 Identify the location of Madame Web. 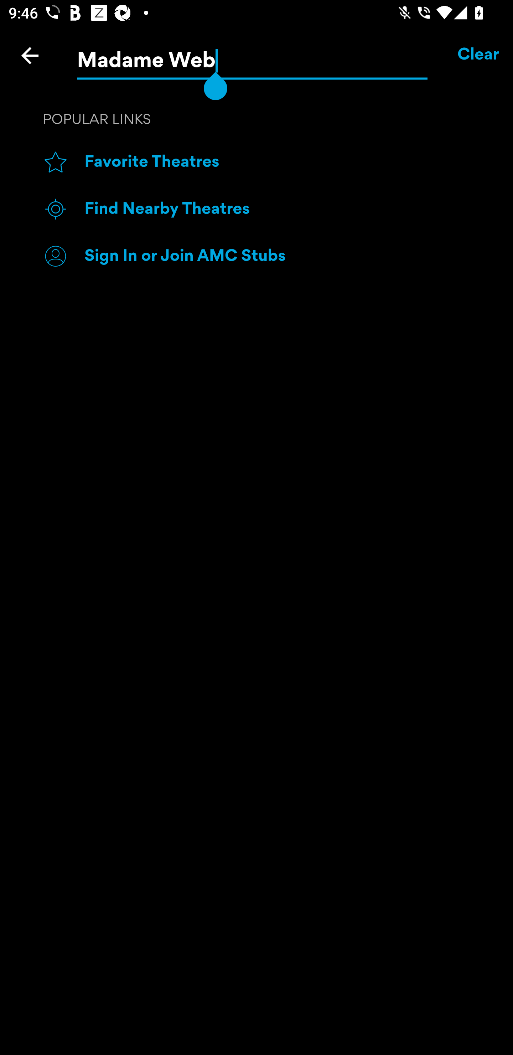
(252, 56).